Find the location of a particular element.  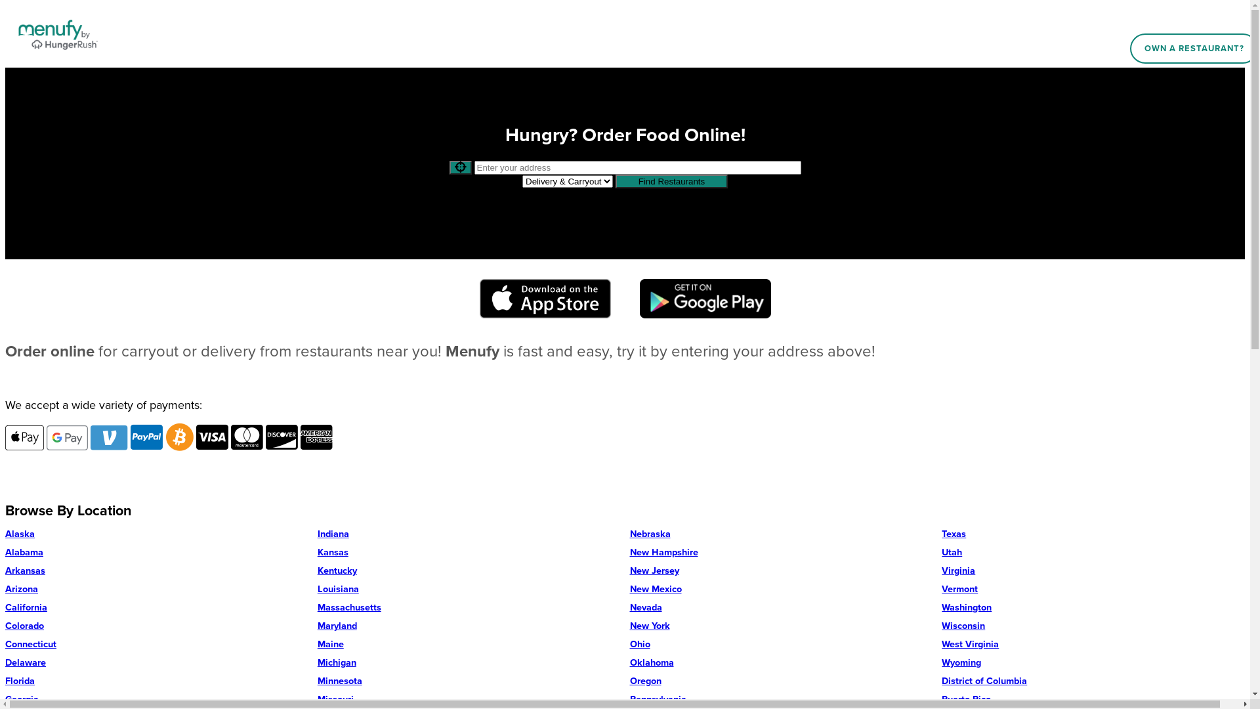

Accepts Mastercard is located at coordinates (247, 437).